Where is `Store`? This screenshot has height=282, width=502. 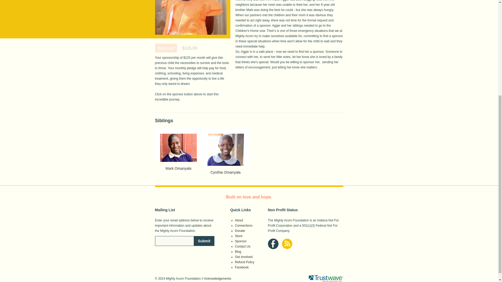 Store is located at coordinates (238, 236).